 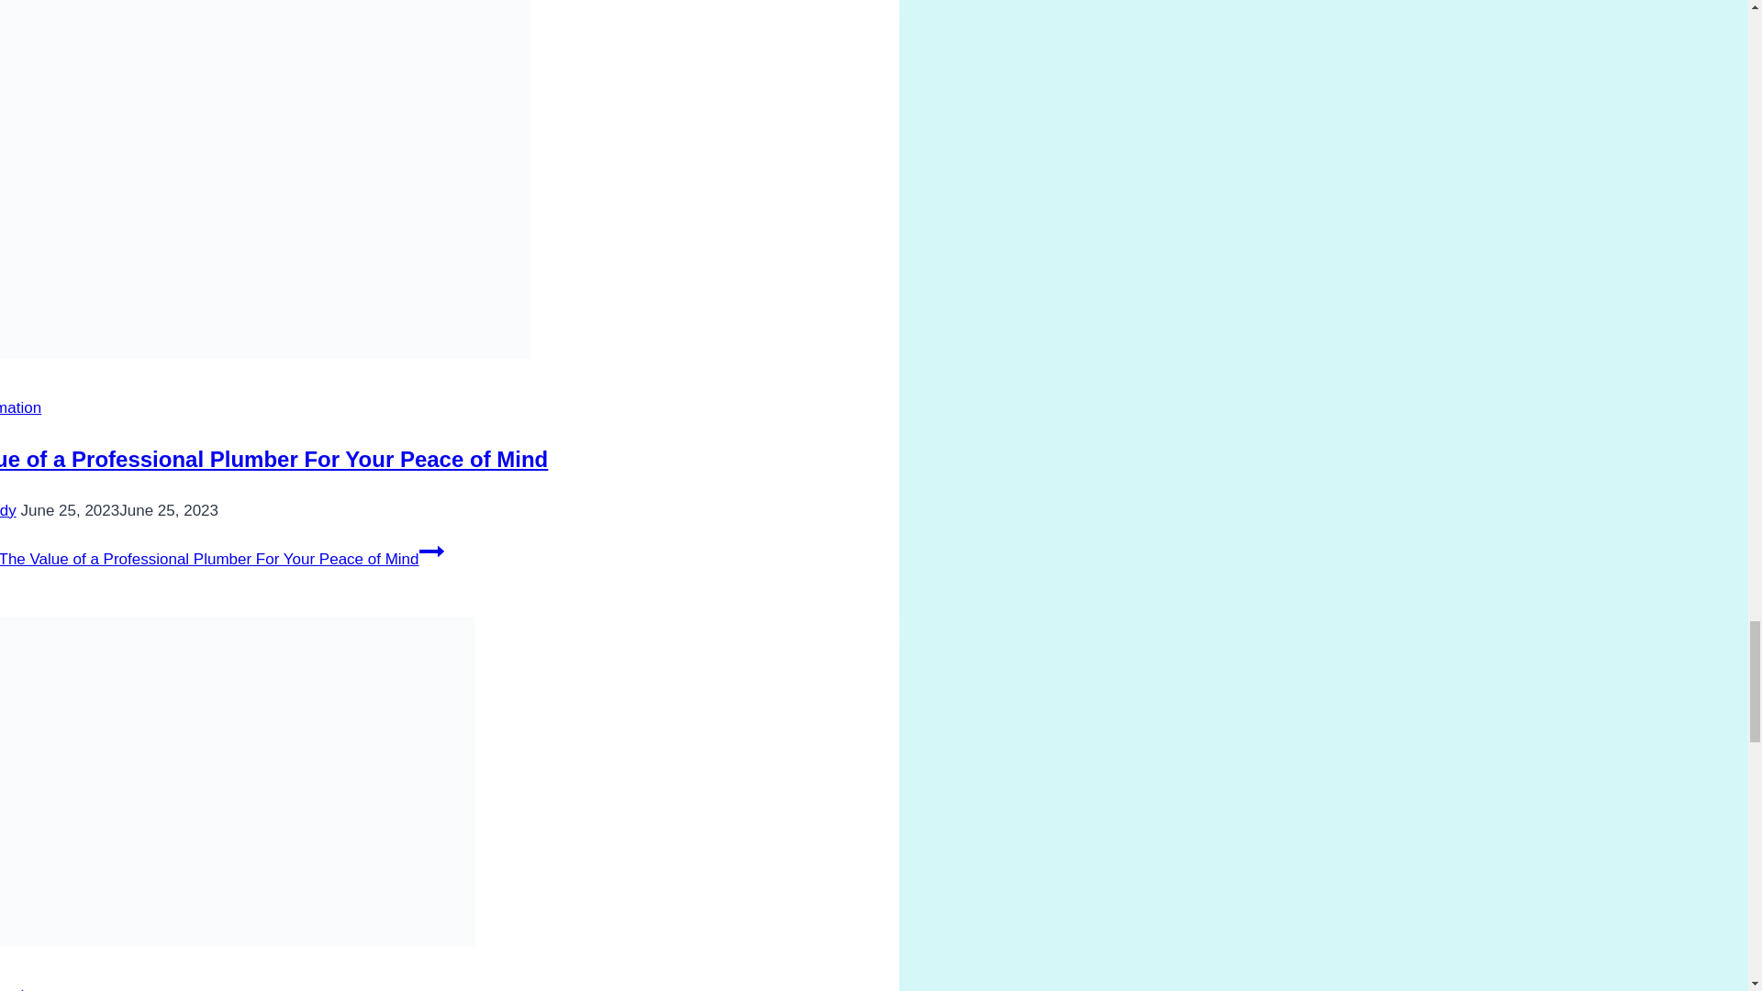 What do you see at coordinates (431, 551) in the screenshot?
I see `Continue` at bounding box center [431, 551].